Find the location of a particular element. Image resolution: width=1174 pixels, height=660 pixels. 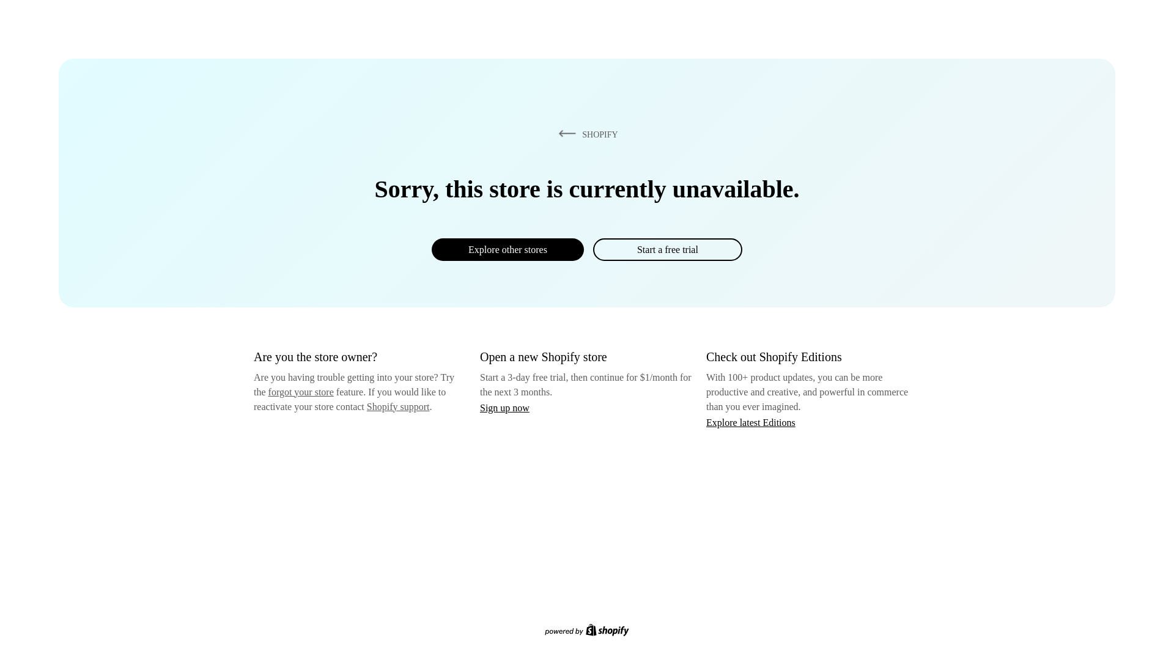

forgot your store is located at coordinates (301, 392).